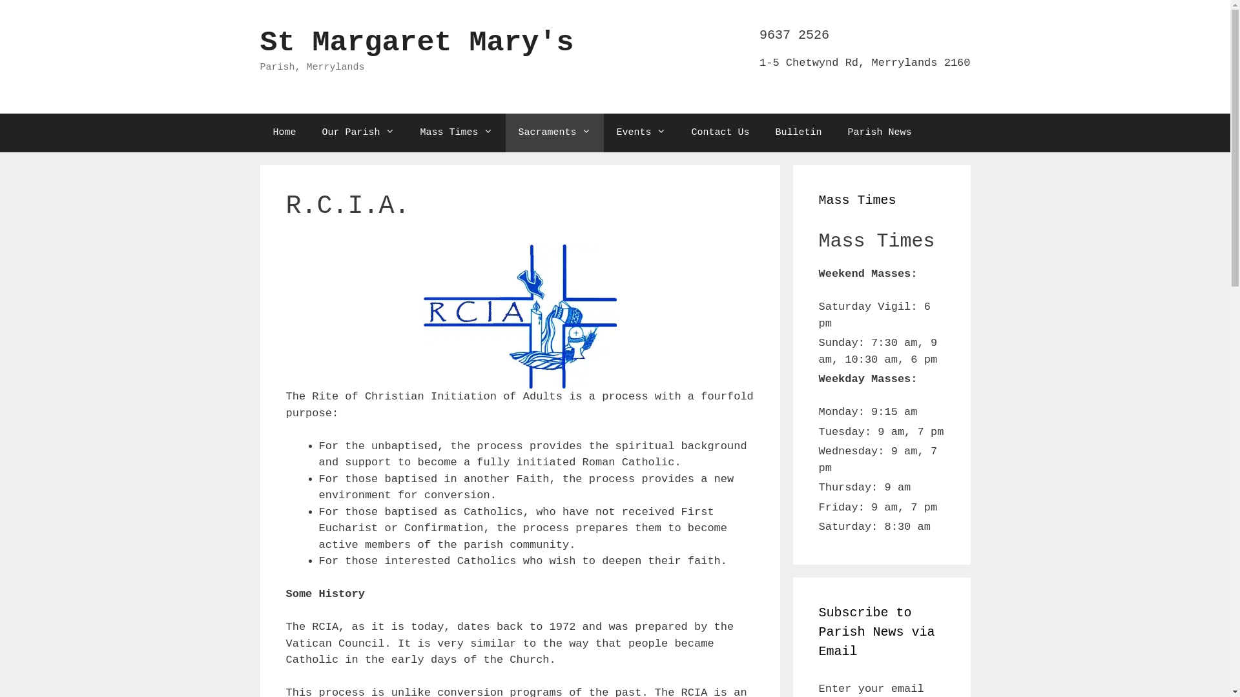  What do you see at coordinates (721, 133) in the screenshot?
I see `Contact Us` at bounding box center [721, 133].